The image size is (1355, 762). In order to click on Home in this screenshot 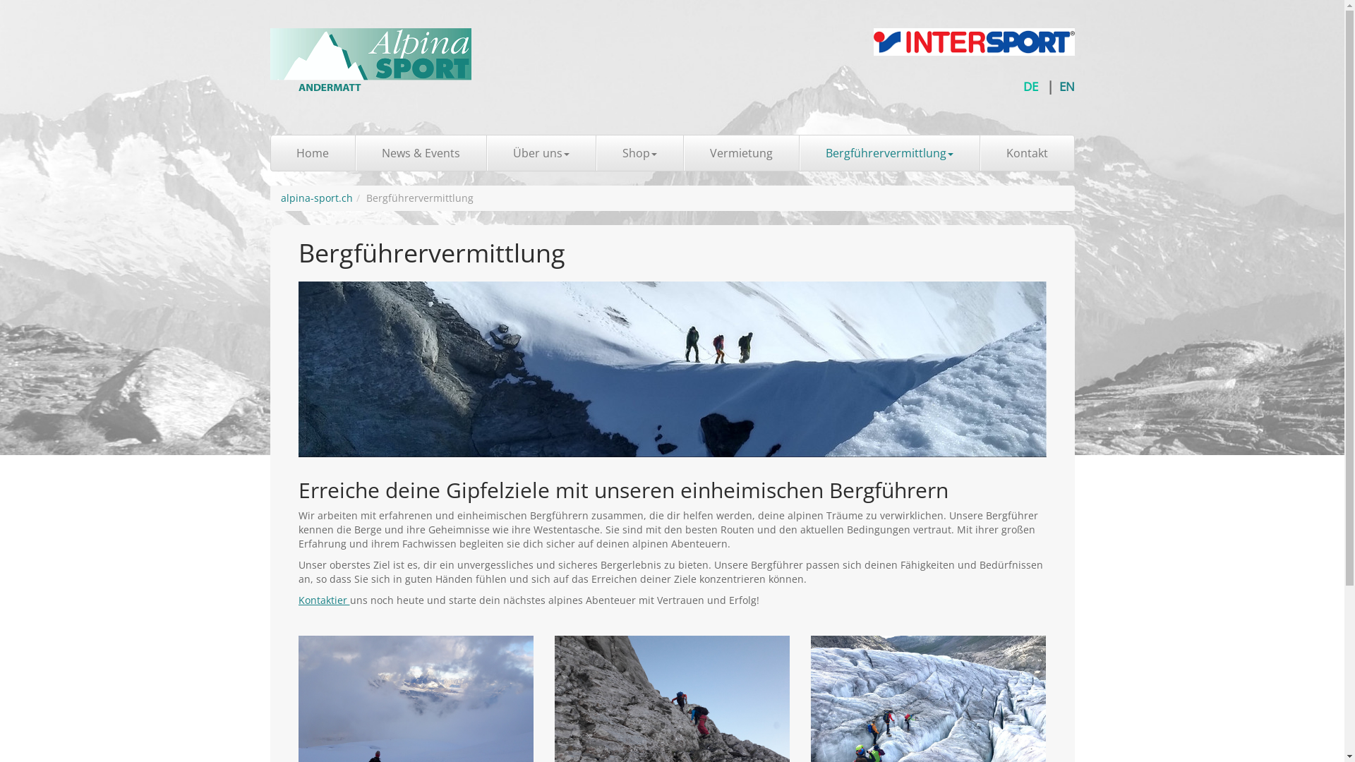, I will do `click(313, 153)`.